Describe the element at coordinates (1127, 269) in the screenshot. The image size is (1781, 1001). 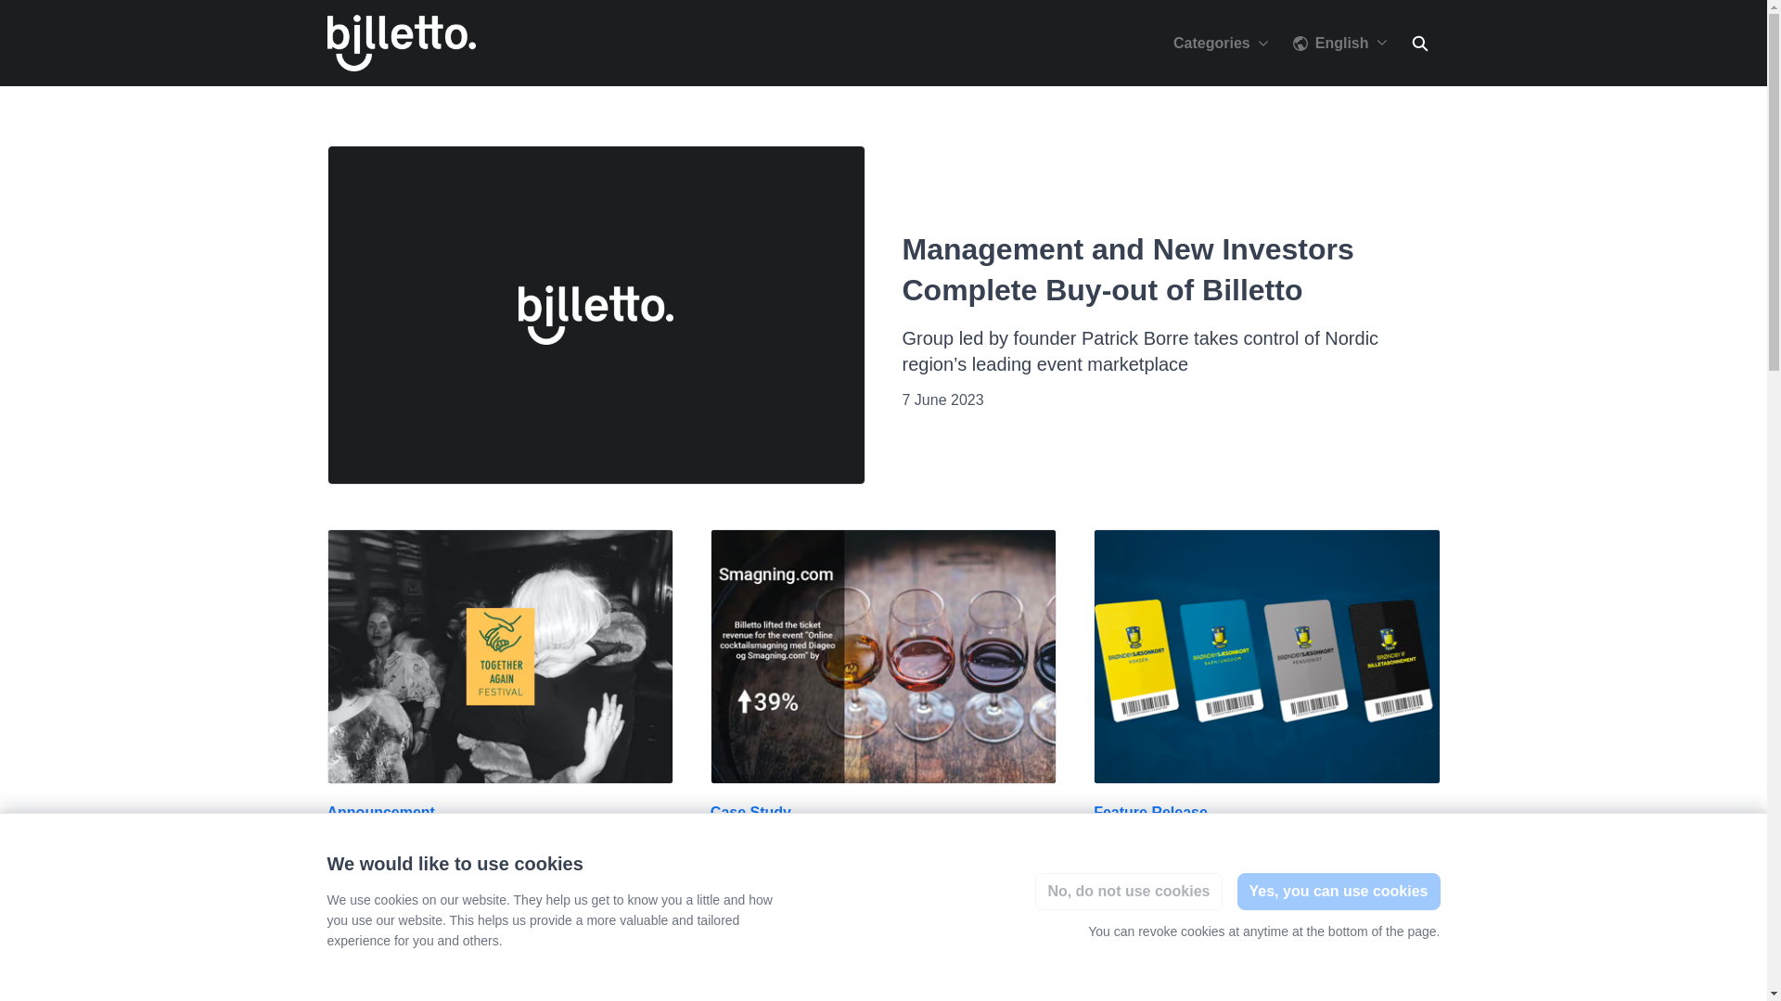
I see `Management and New Investors Complete Buy-out of Billetto` at that location.